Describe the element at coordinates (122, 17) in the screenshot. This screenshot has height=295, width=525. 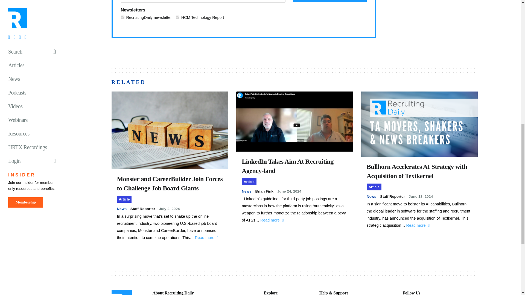
I see `RecruitingDaily newsletter` at that location.